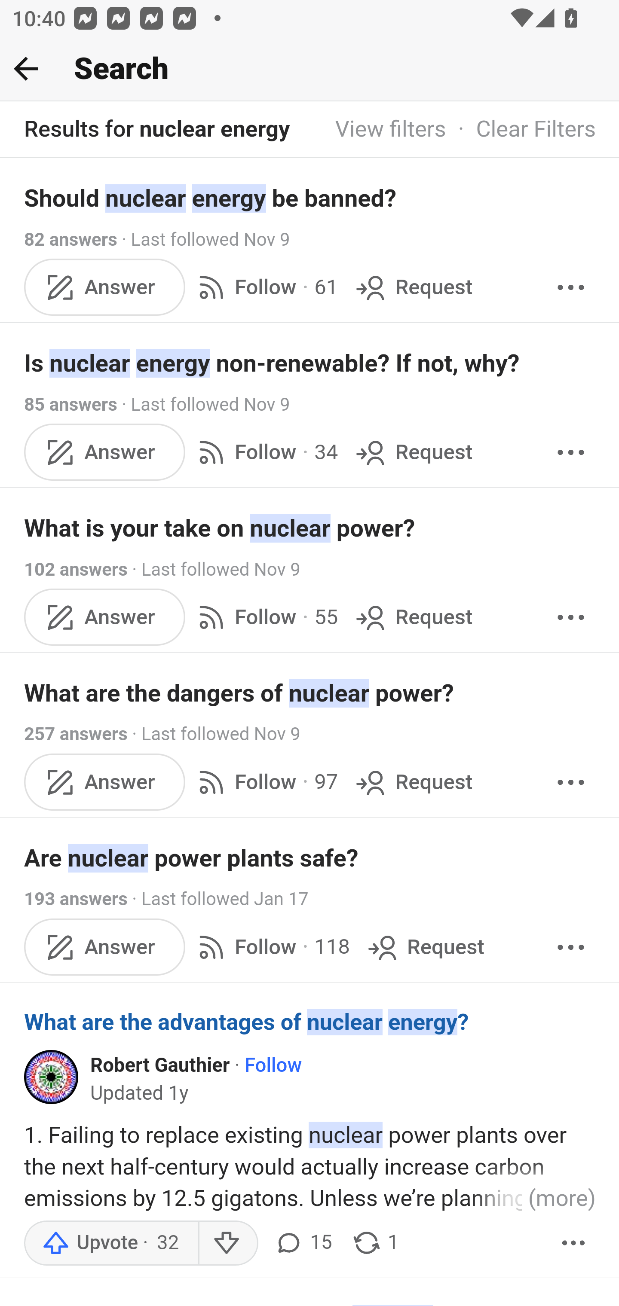  I want to click on Follow · 55, so click(265, 618).